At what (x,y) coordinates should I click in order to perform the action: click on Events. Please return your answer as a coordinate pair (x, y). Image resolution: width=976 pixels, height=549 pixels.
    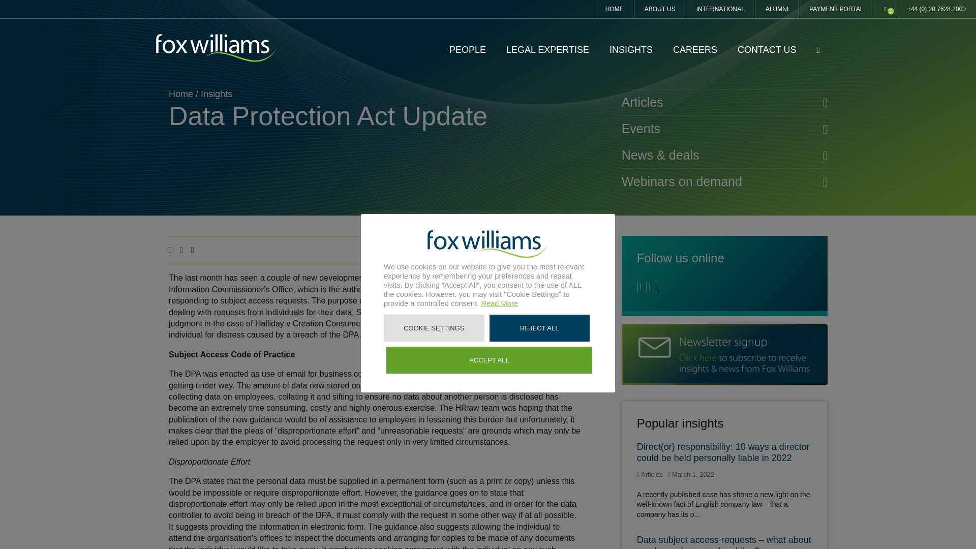
    Looking at the image, I should click on (725, 129).